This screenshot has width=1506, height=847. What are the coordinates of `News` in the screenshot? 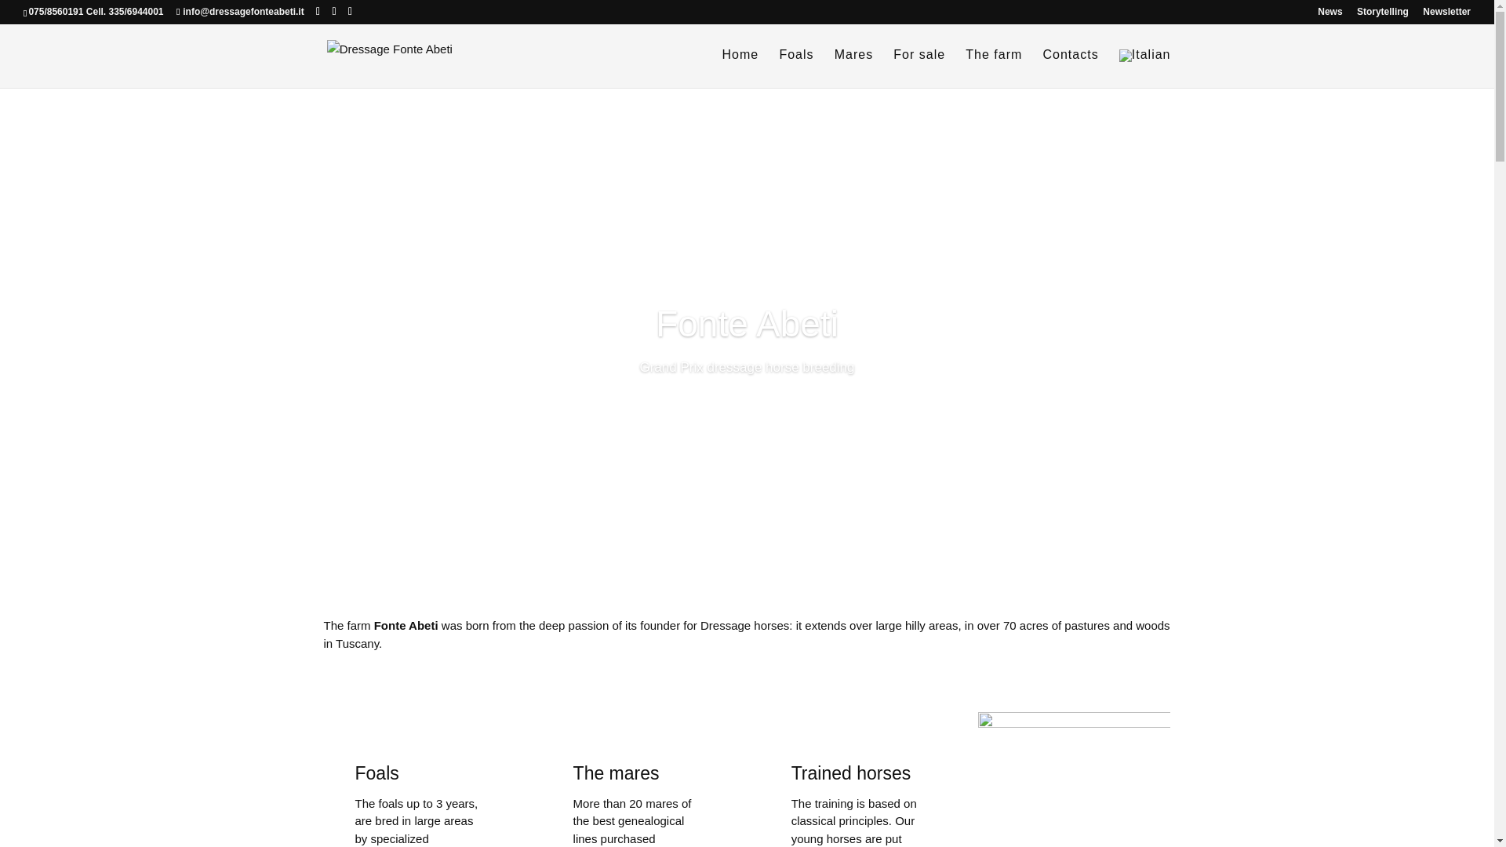 It's located at (1330, 15).